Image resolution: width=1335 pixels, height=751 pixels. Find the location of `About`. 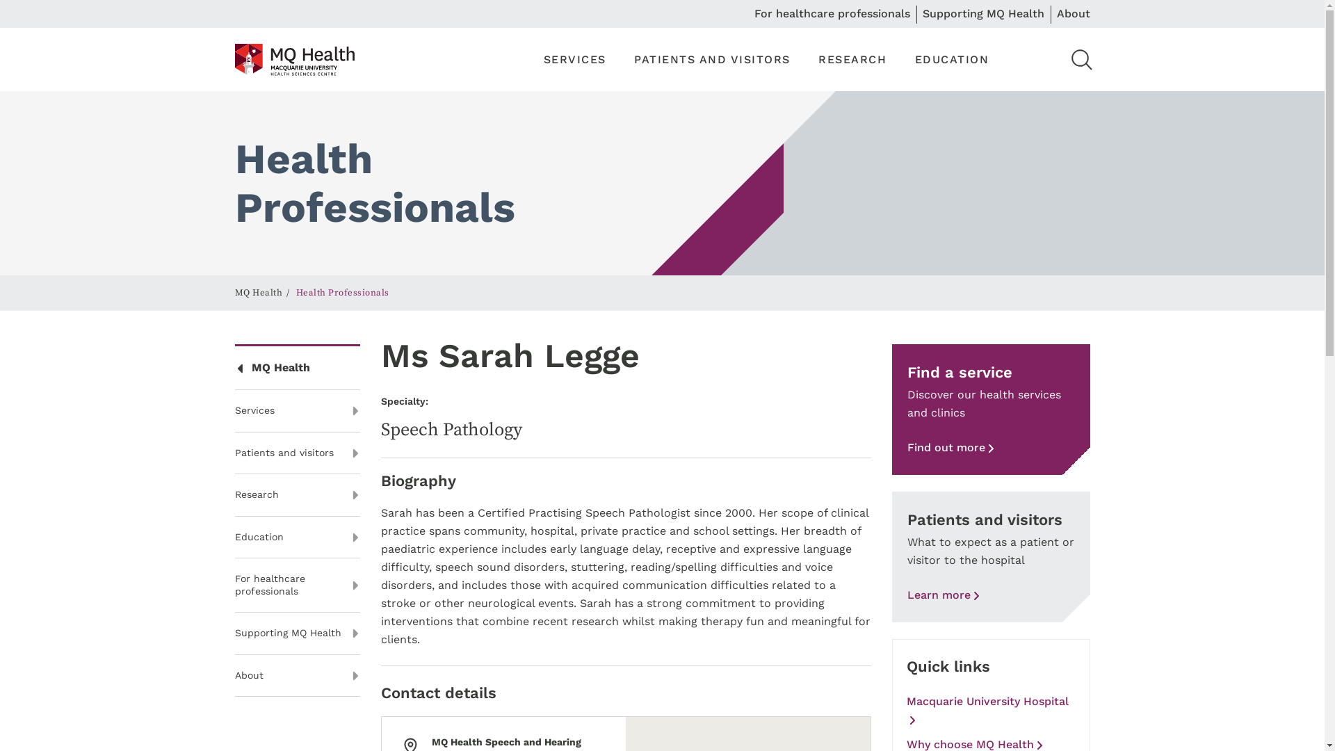

About is located at coordinates (1074, 14).